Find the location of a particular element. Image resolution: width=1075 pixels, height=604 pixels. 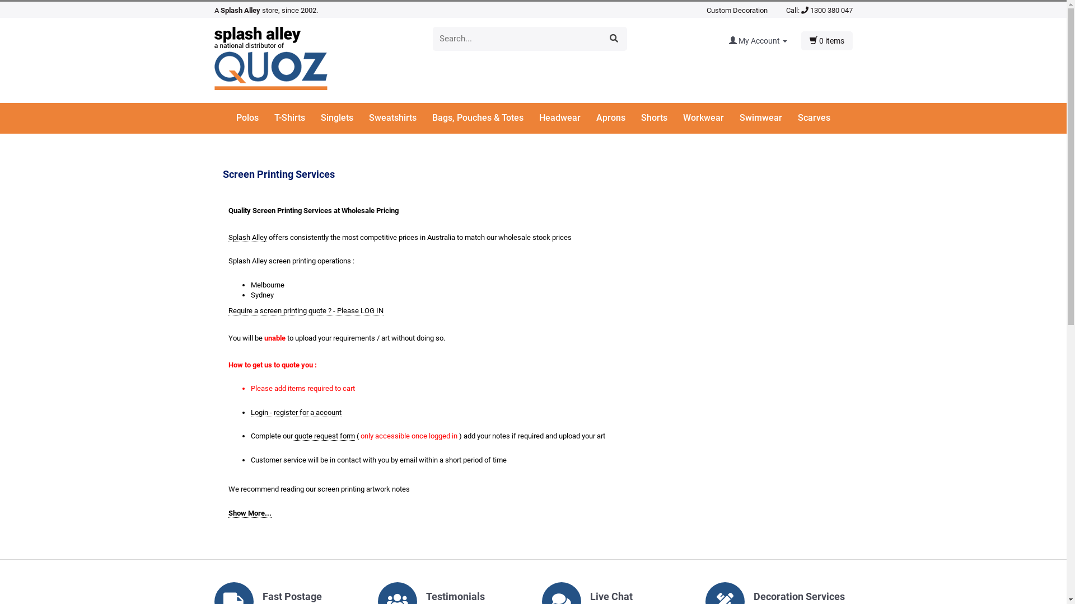

Workwear is located at coordinates (710, 119).